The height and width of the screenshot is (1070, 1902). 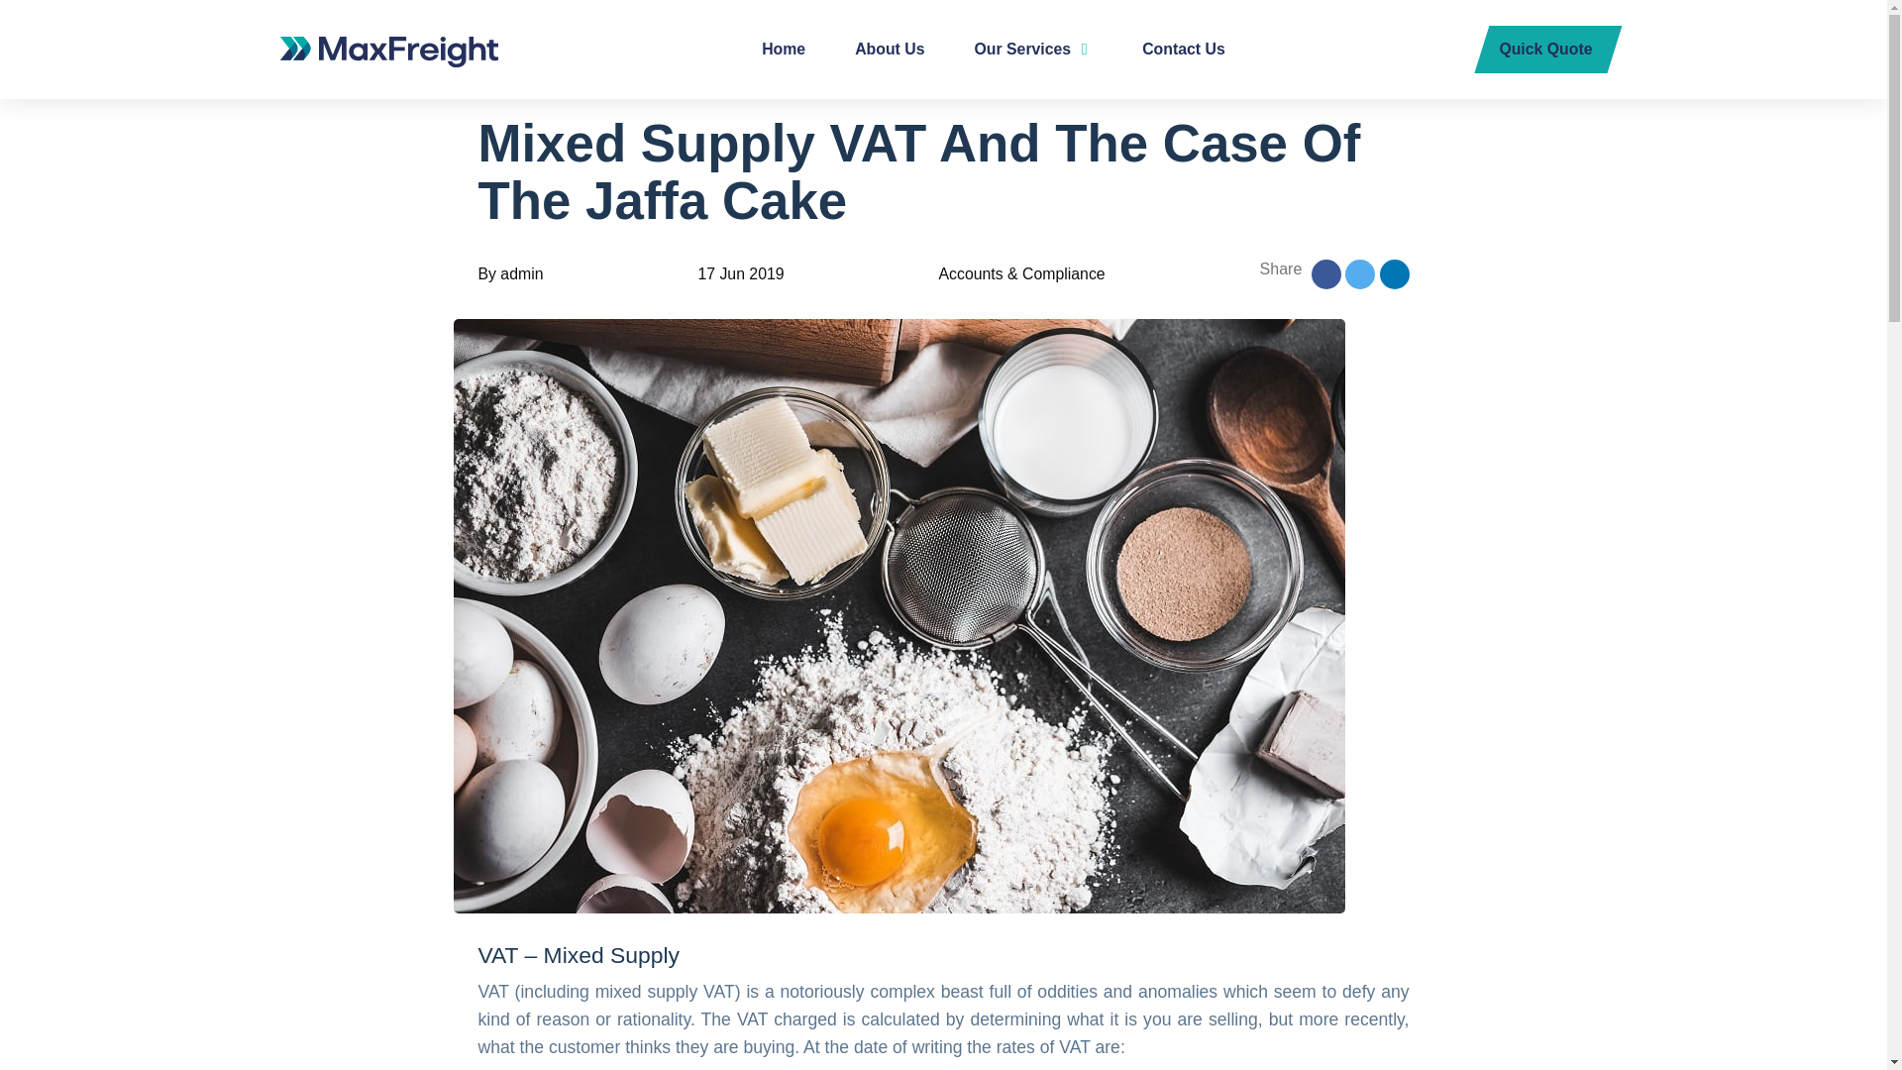 What do you see at coordinates (1183, 50) in the screenshot?
I see `Contact Us` at bounding box center [1183, 50].